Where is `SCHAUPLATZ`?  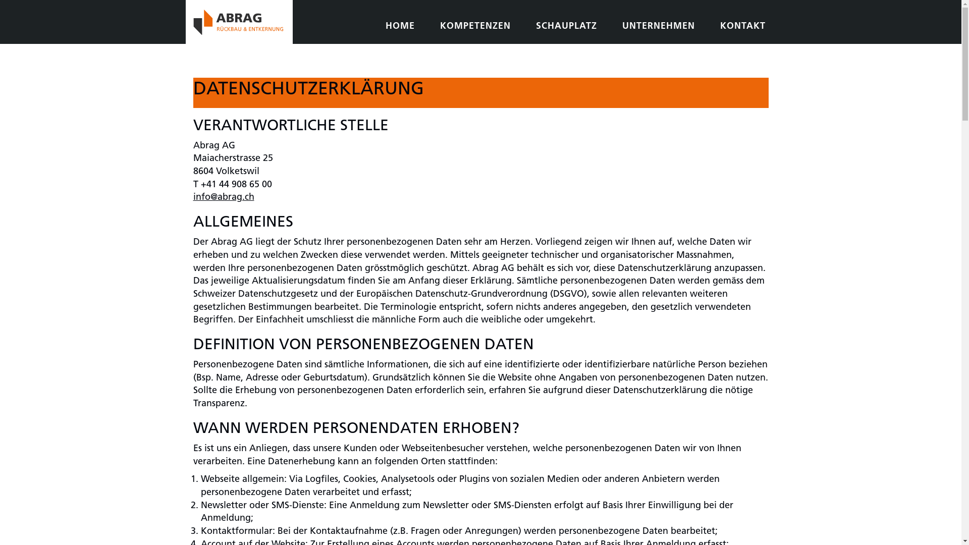
SCHAUPLATZ is located at coordinates (566, 27).